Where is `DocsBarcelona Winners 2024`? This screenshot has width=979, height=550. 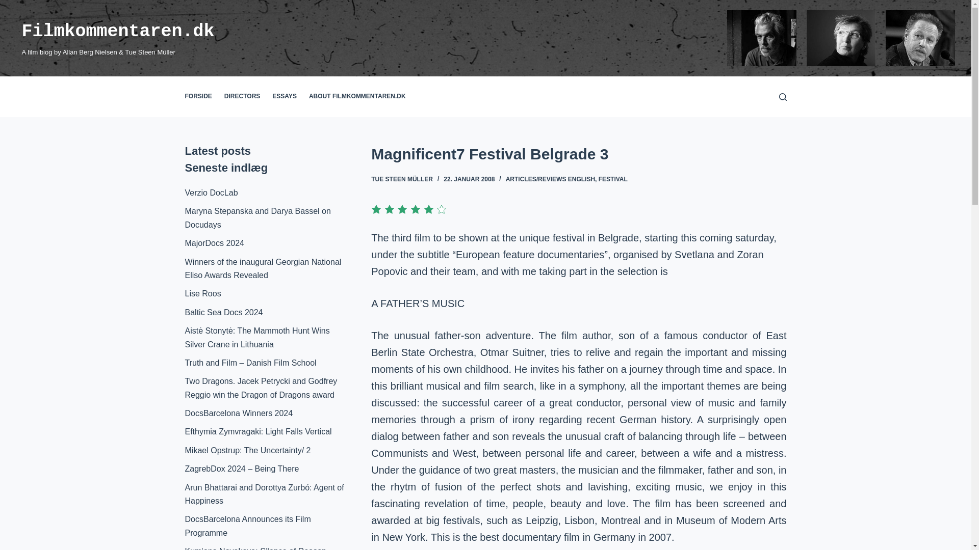 DocsBarcelona Winners 2024 is located at coordinates (239, 413).